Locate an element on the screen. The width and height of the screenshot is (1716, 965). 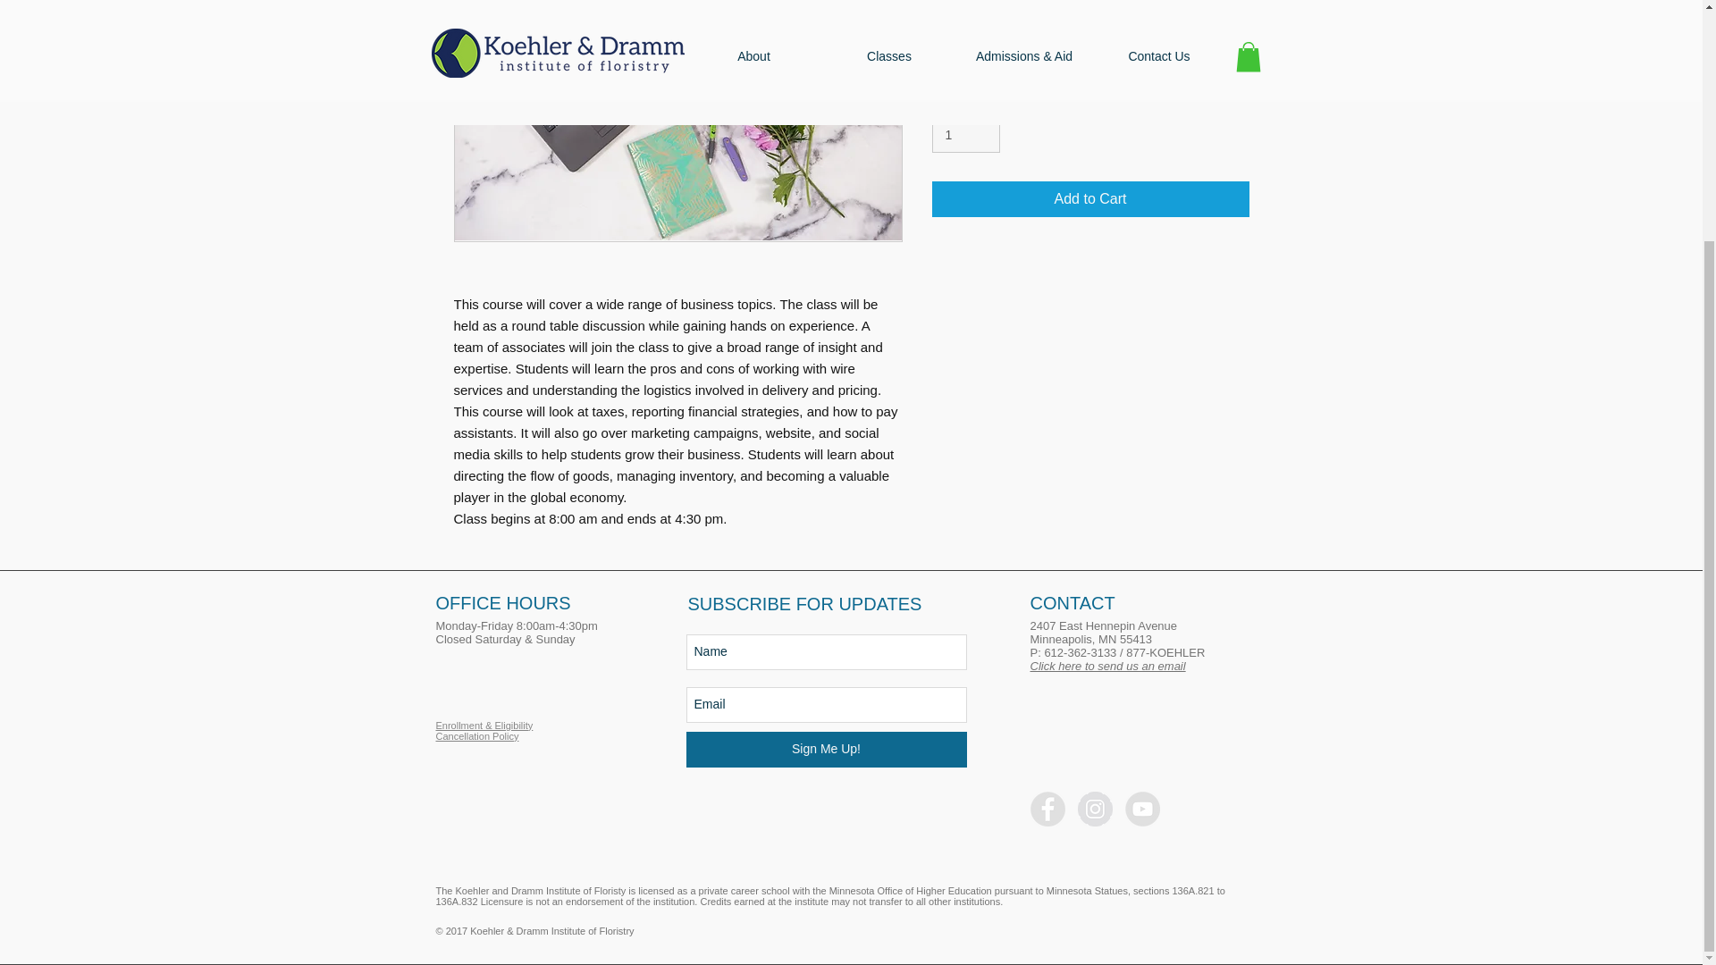
Click here to send us an email is located at coordinates (1107, 665).